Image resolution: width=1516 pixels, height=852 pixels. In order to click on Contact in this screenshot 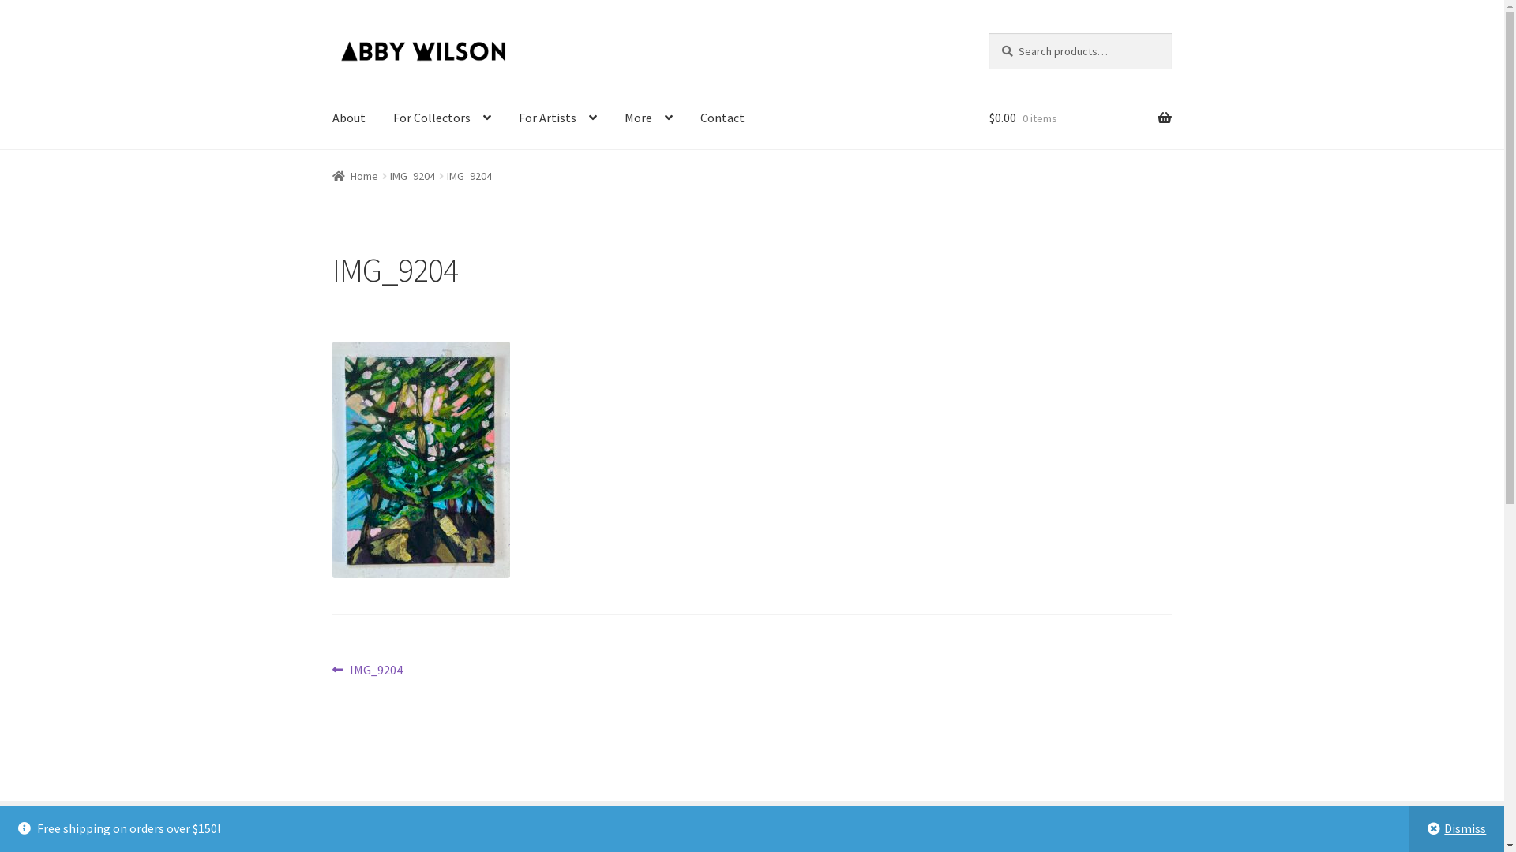, I will do `click(722, 118)`.